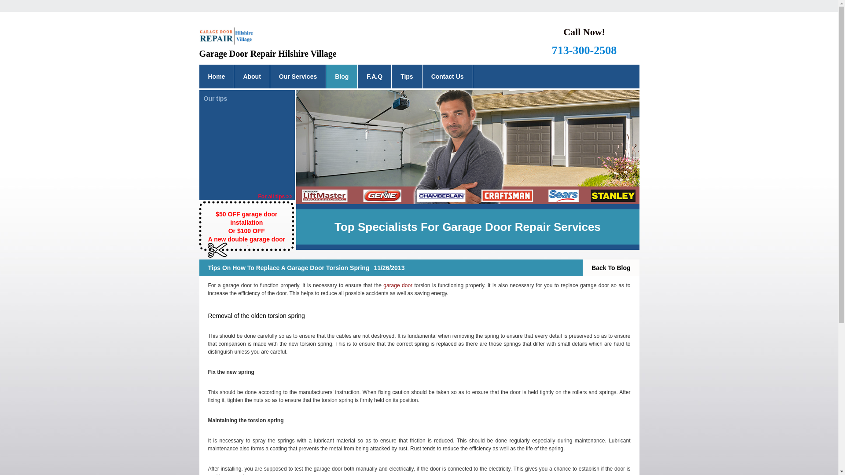 This screenshot has width=845, height=475. I want to click on Tips, so click(407, 76).